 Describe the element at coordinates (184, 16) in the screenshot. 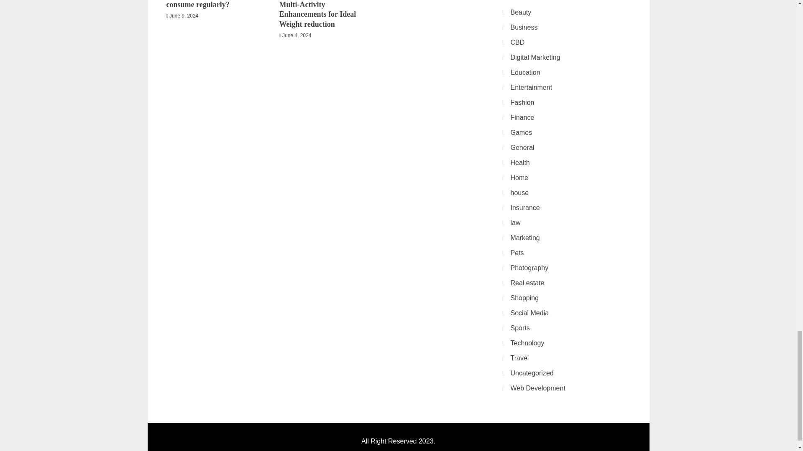

I see `June 9, 2024` at that location.